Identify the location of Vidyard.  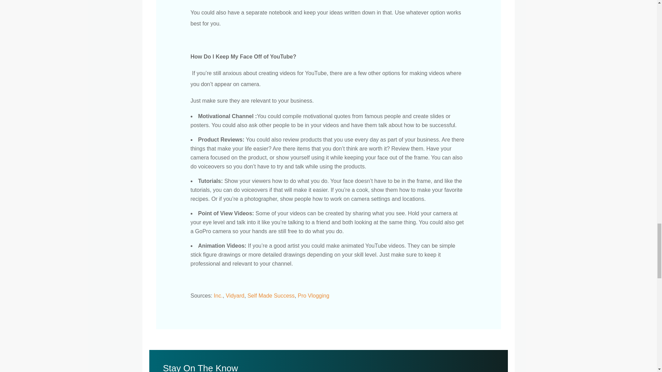
(235, 296).